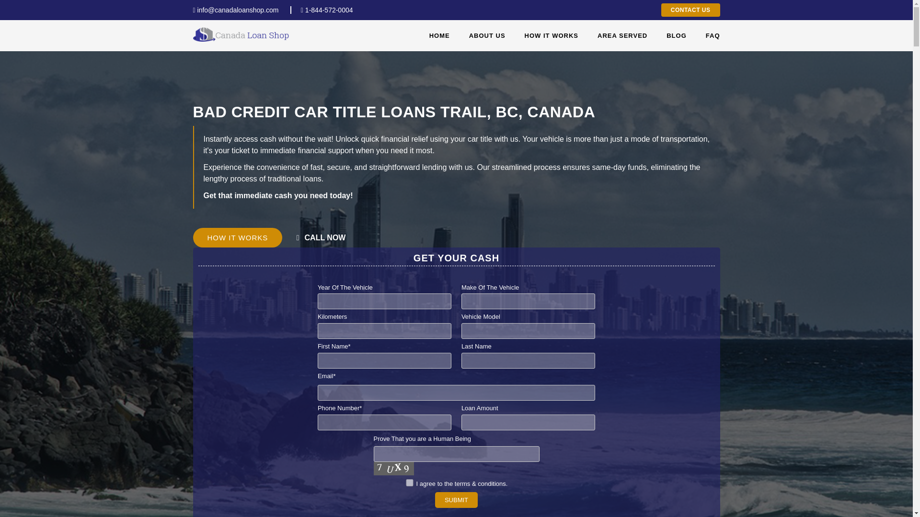  Describe the element at coordinates (439, 35) in the screenshot. I see `HOME` at that location.